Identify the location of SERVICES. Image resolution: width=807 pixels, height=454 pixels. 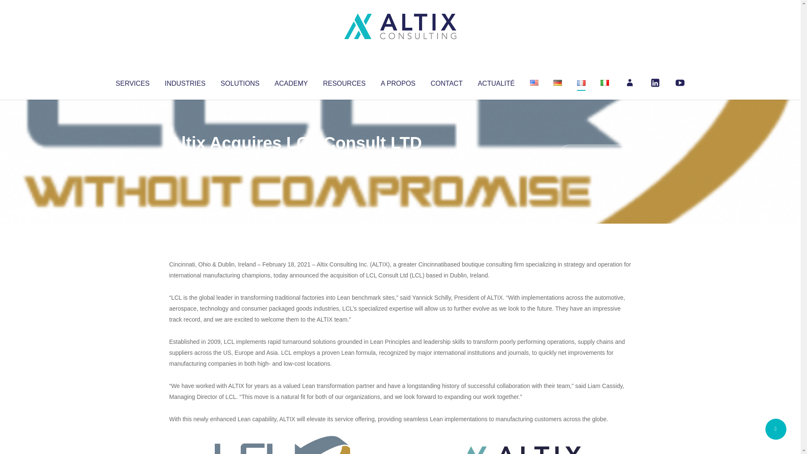
(132, 82).